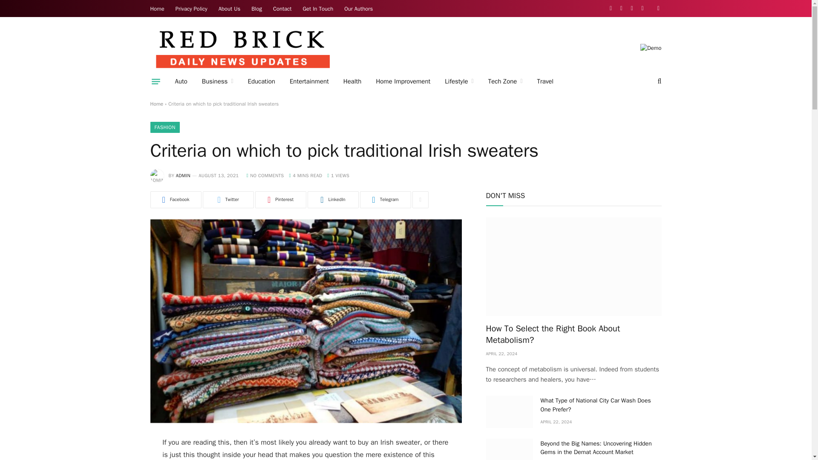 This screenshot has height=460, width=818. What do you see at coordinates (217, 81) in the screenshot?
I see `Business` at bounding box center [217, 81].